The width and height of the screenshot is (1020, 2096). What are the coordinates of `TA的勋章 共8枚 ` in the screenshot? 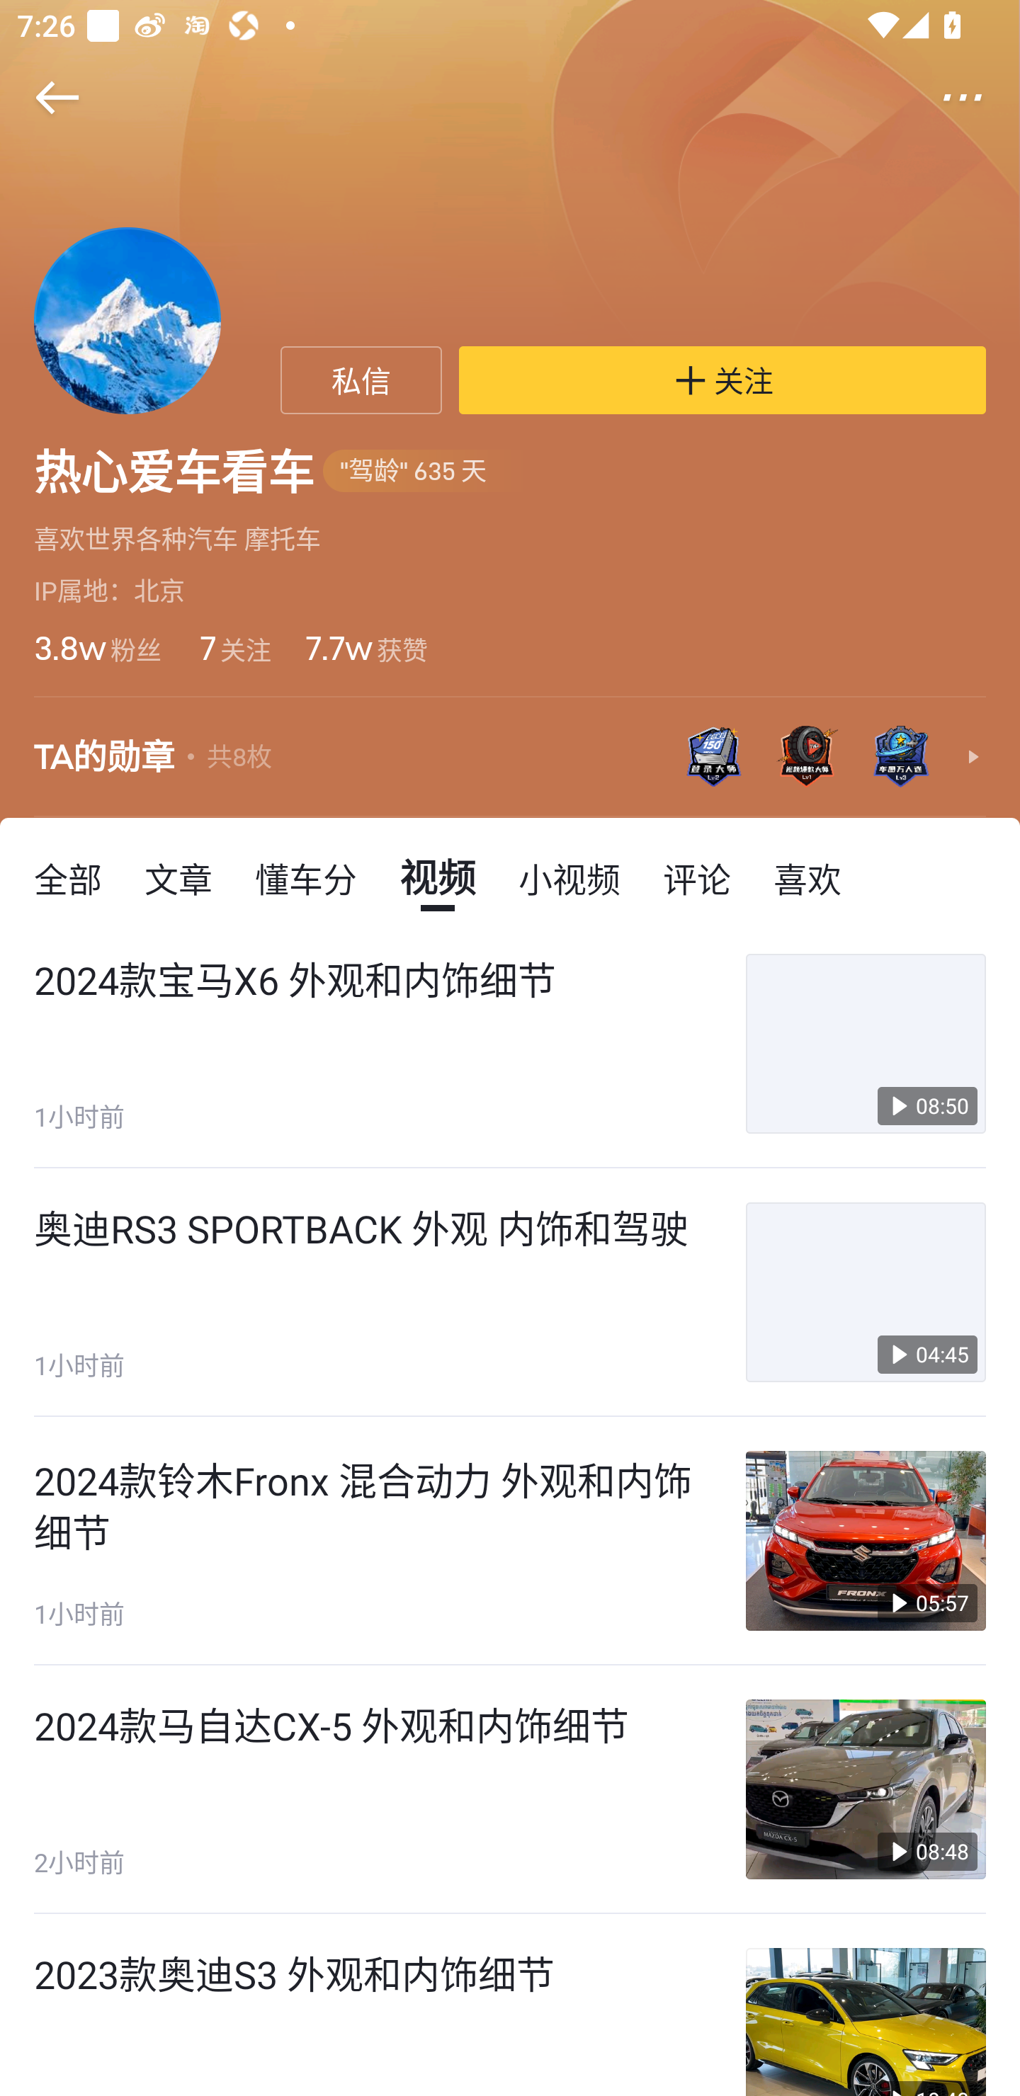 It's located at (510, 758).